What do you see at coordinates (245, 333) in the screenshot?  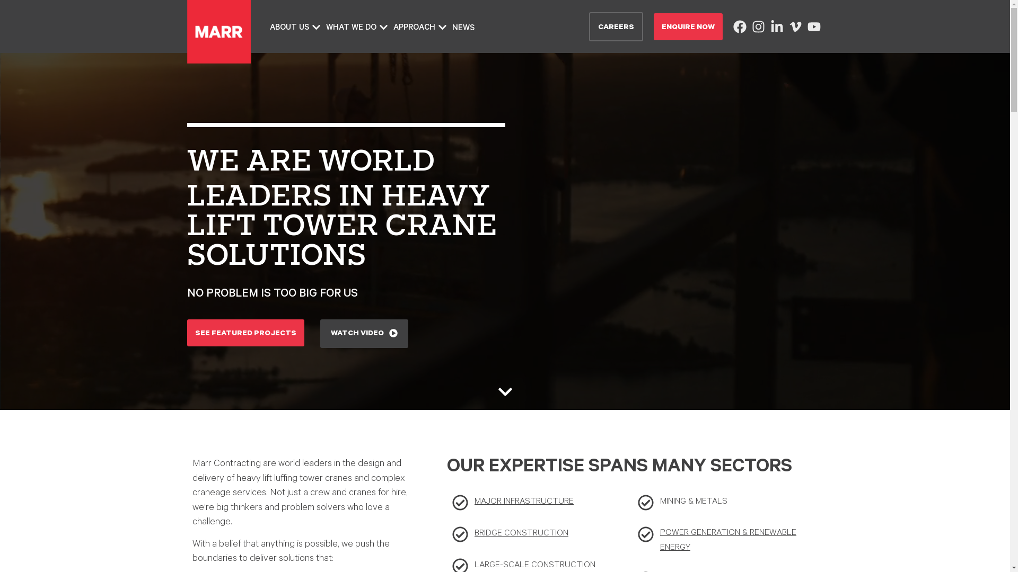 I see `SEE FEATURED PROJECTS` at bounding box center [245, 333].